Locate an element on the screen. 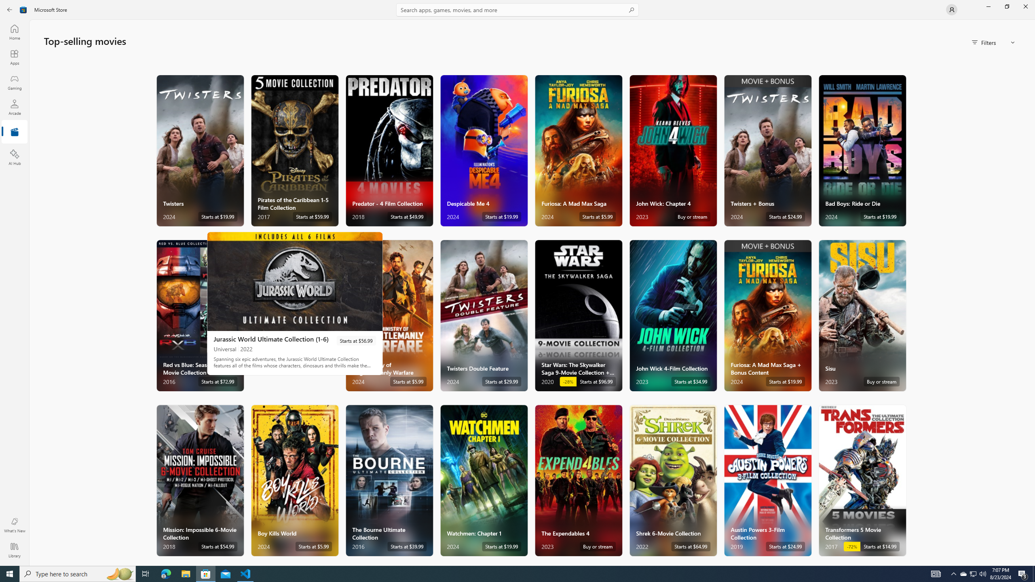 The width and height of the screenshot is (1035, 582). Jurassic World Ultimate Collection (1-6). Starts at $56.99   is located at coordinates (295, 303).